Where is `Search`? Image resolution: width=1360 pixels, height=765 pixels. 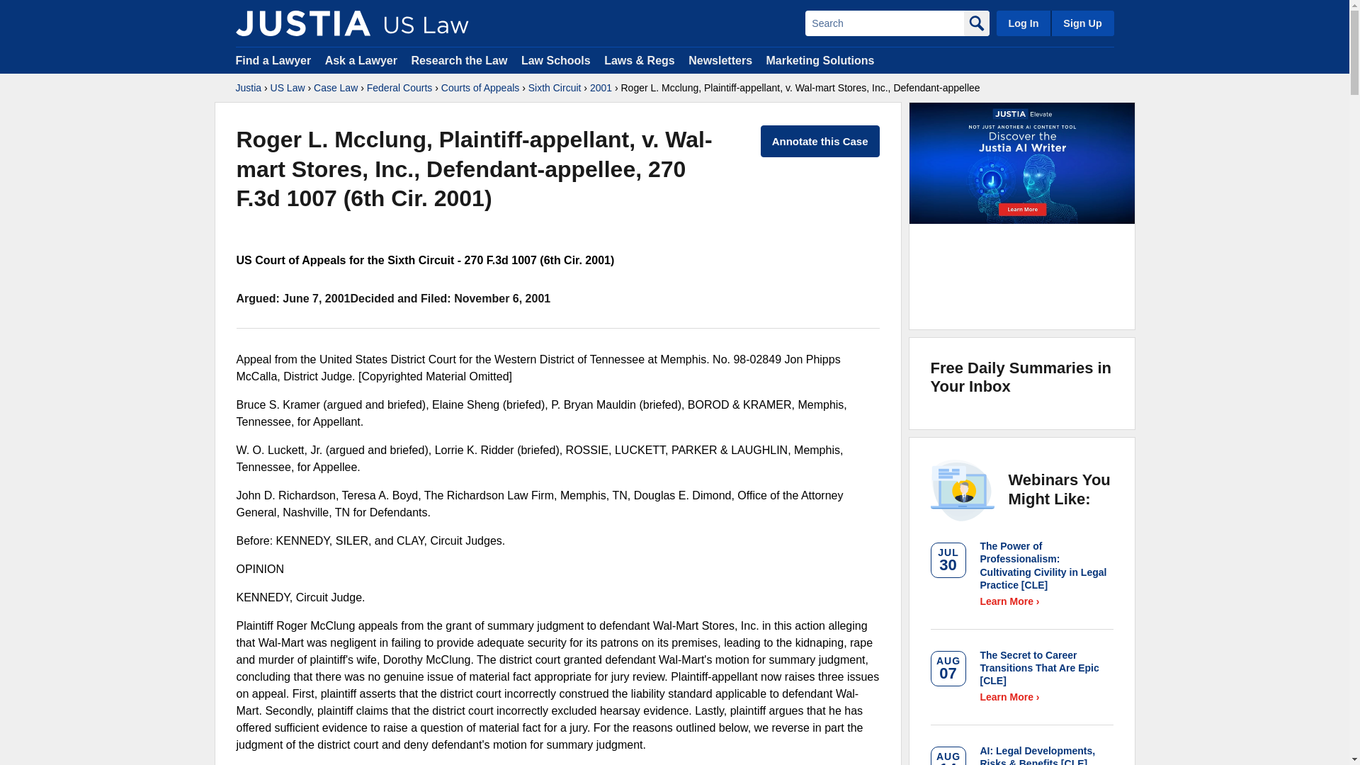
Search is located at coordinates (884, 23).